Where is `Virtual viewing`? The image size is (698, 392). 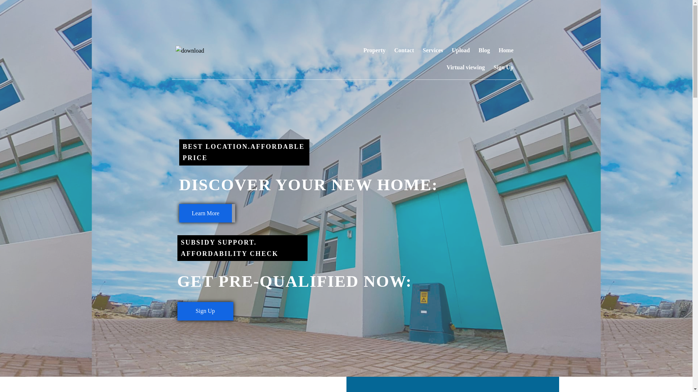
Virtual viewing is located at coordinates (465, 68).